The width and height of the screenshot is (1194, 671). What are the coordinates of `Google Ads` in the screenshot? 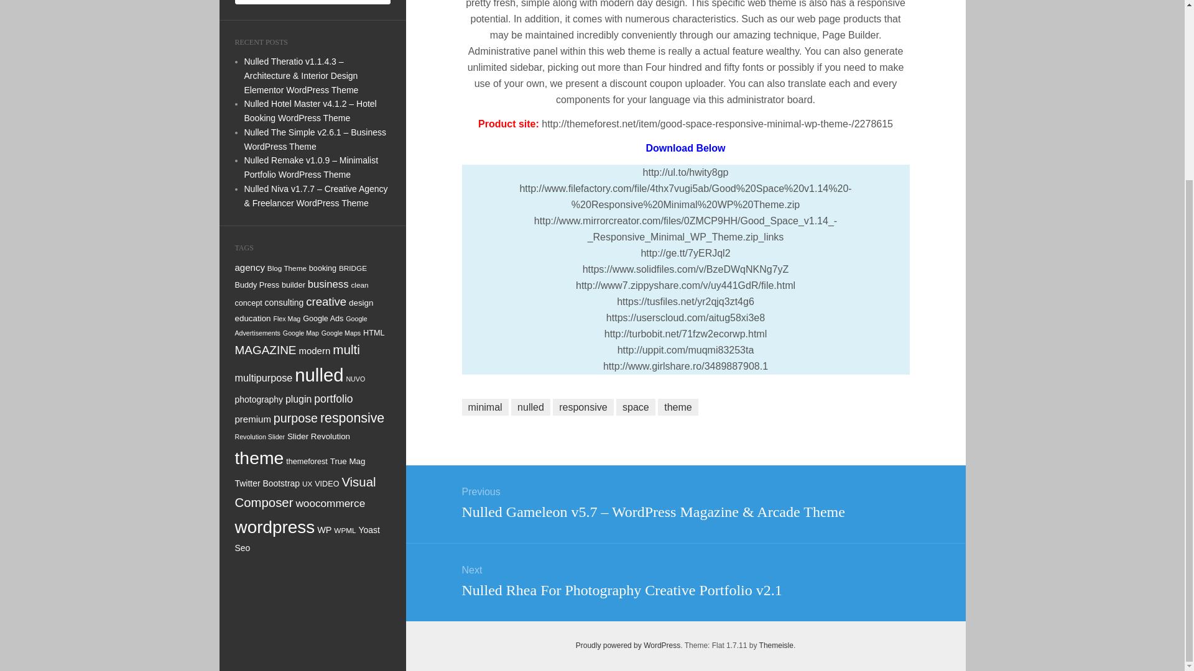 It's located at (323, 318).